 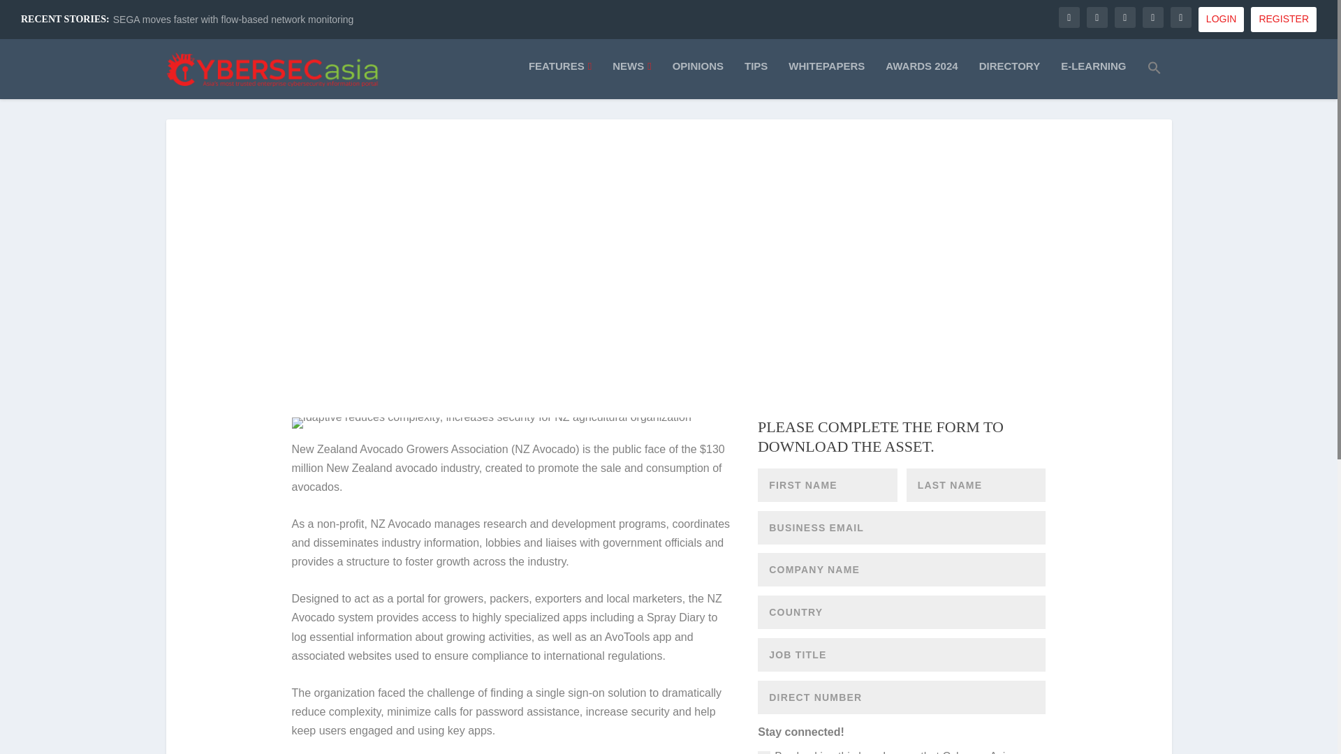 I want to click on NEWS, so click(x=631, y=78).